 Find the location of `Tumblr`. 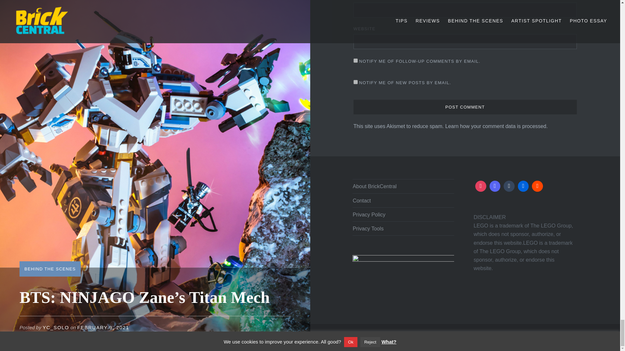

Tumblr is located at coordinates (509, 186).